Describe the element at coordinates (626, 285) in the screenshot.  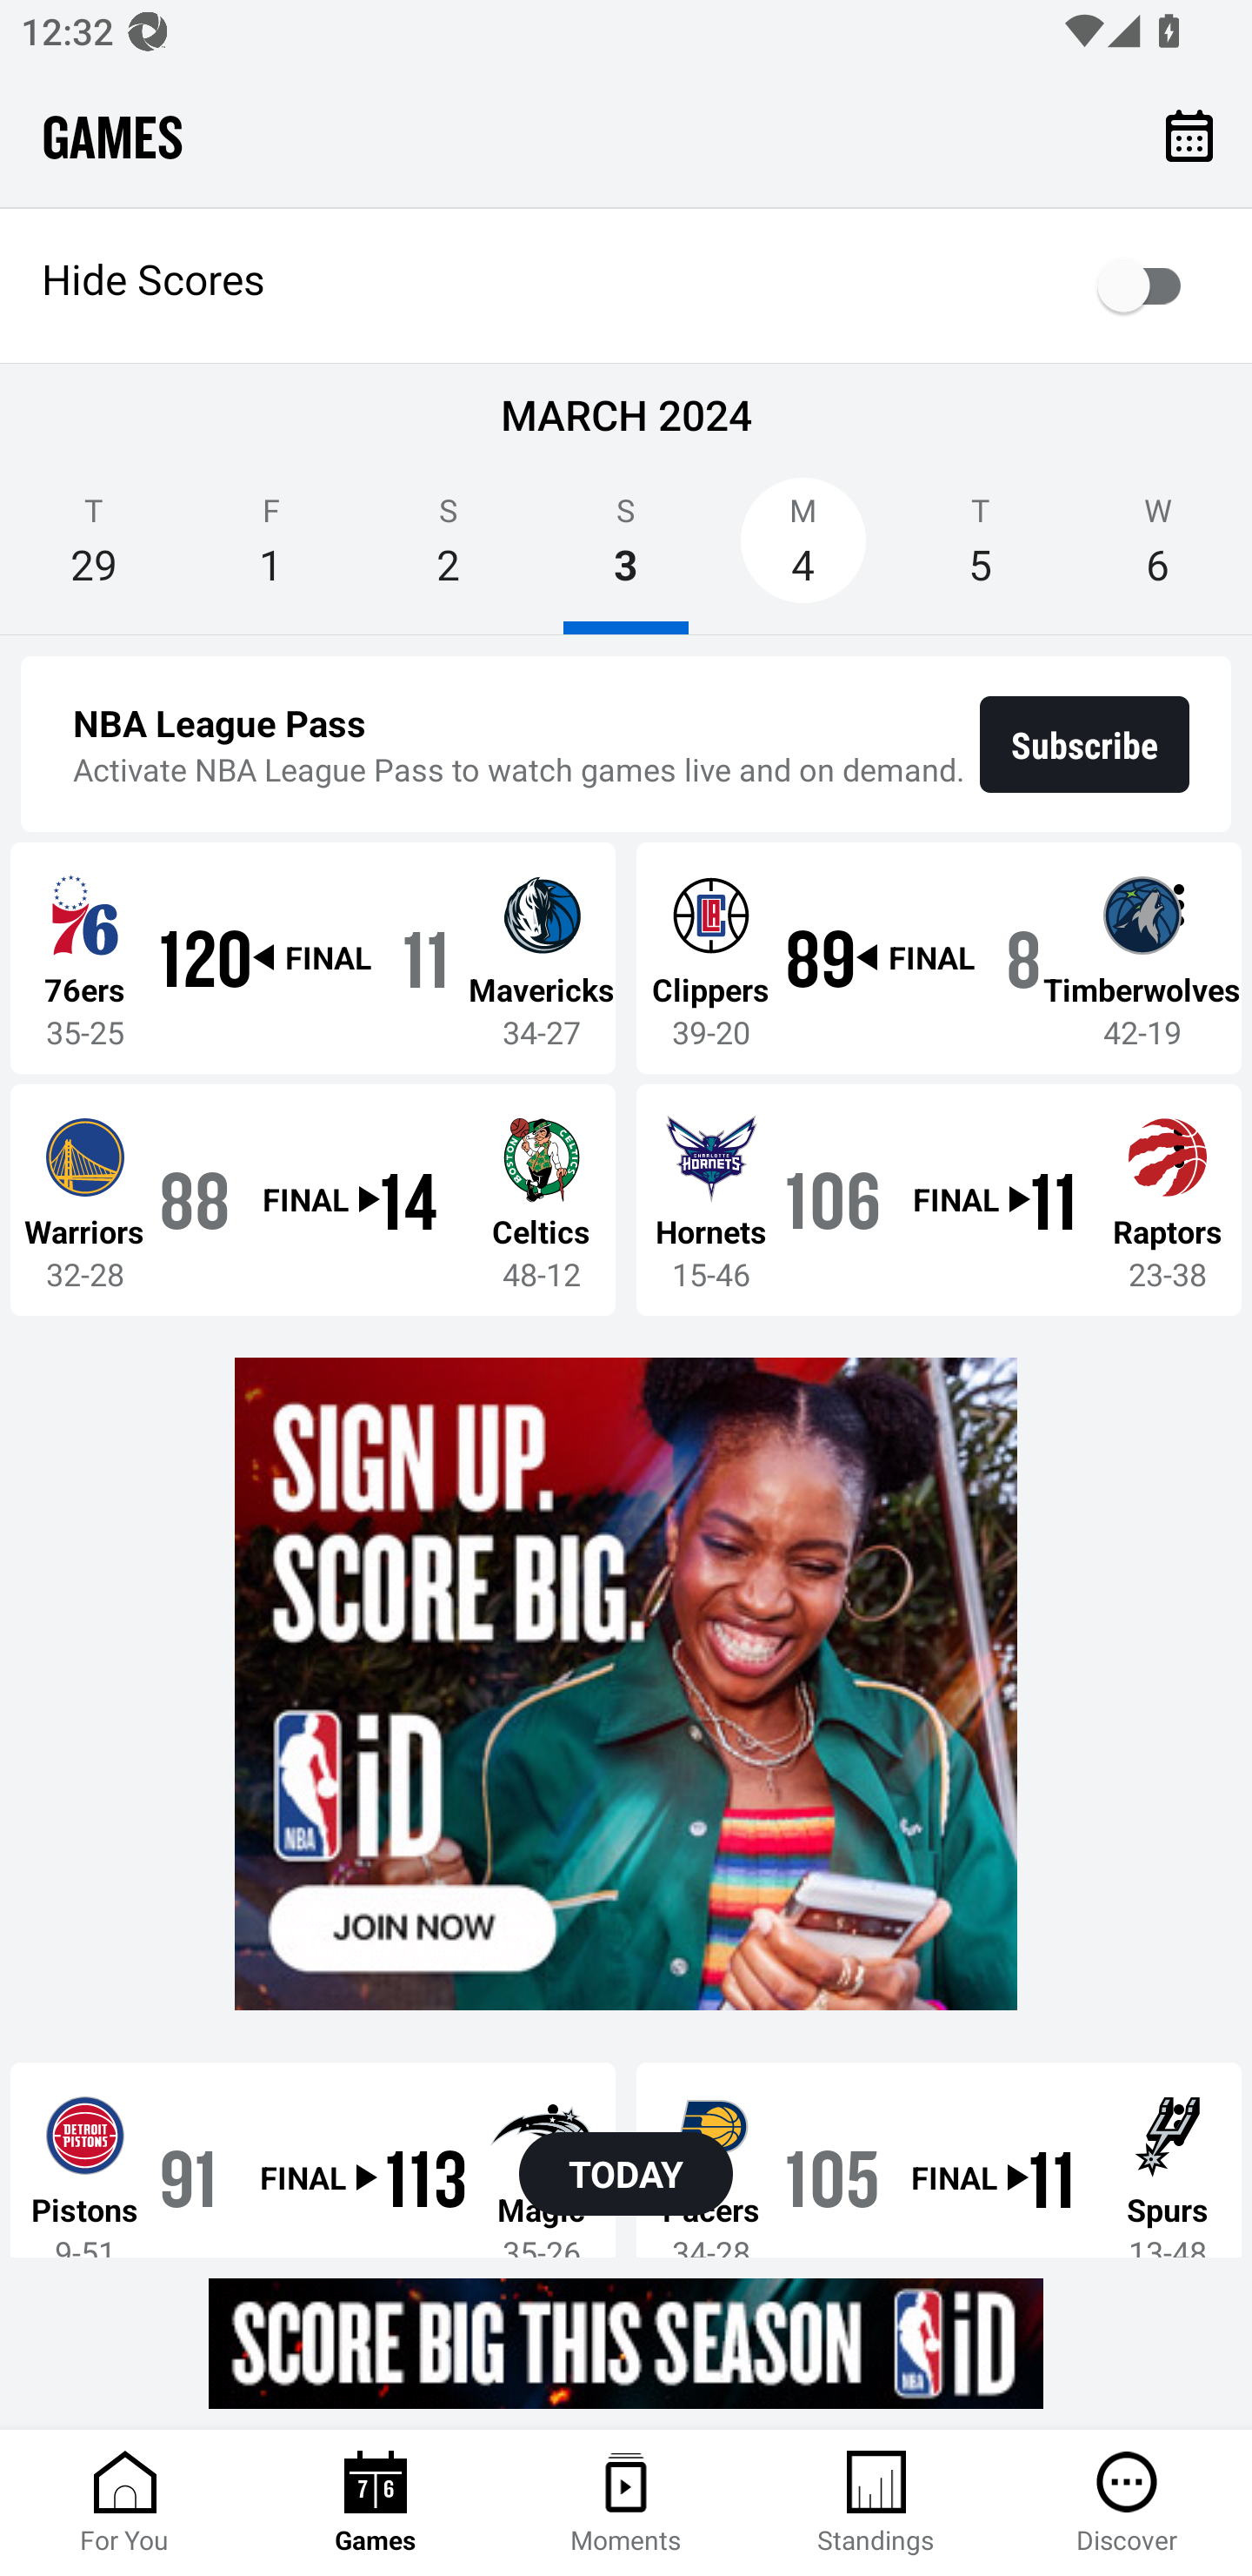
I see `Hide Scores` at that location.